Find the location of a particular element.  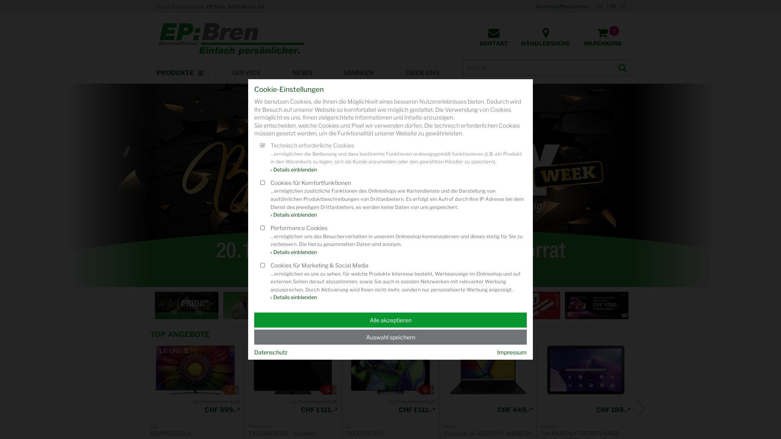

Cashback is located at coordinates (597, 305).